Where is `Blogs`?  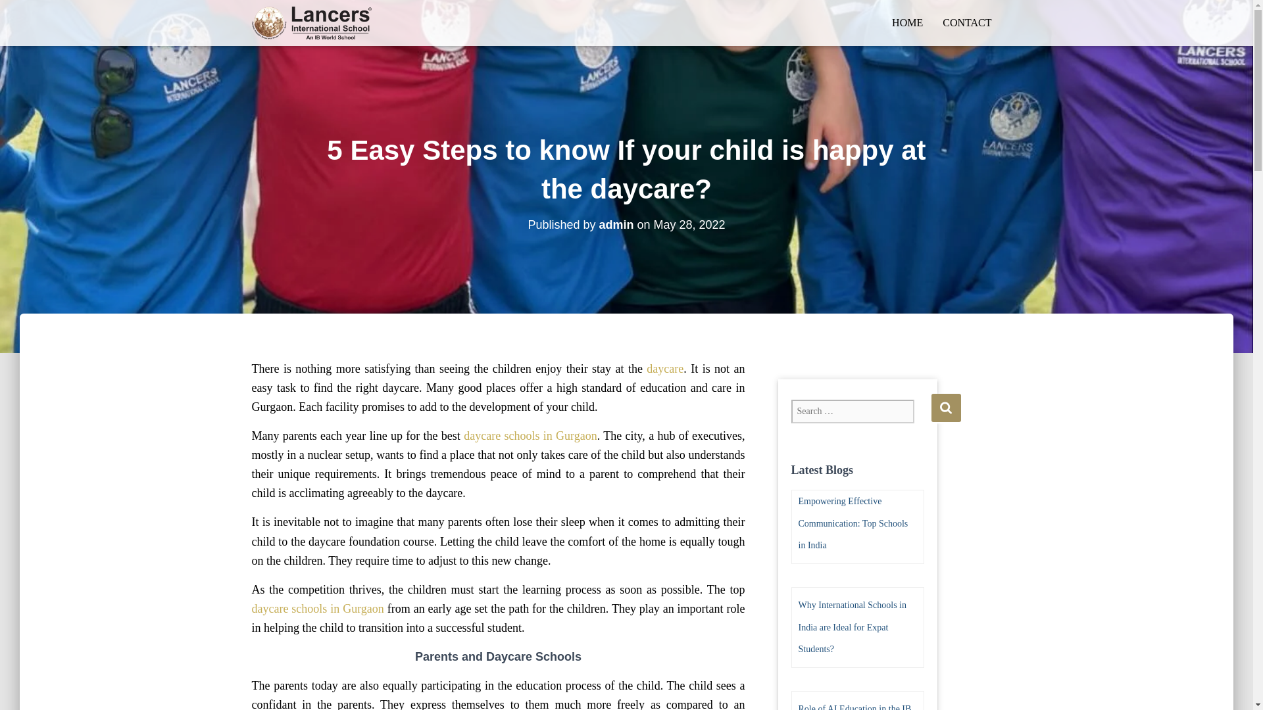 Blogs is located at coordinates (312, 22).